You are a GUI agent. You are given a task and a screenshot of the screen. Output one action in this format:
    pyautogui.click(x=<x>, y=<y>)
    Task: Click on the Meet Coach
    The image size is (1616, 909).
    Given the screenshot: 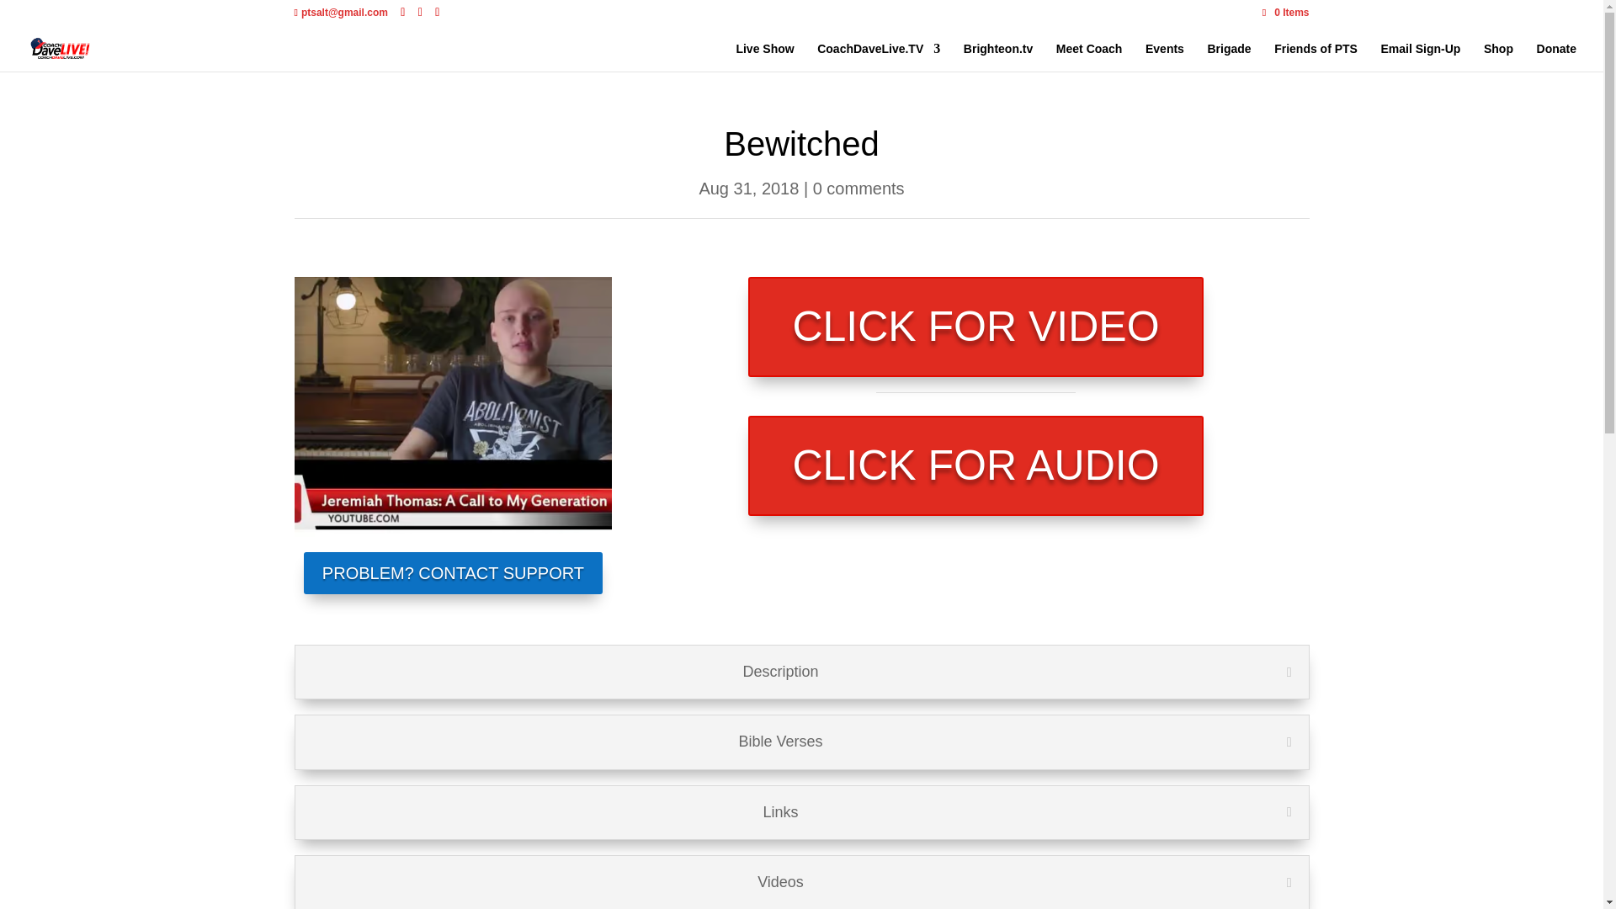 What is the action you would take?
    pyautogui.click(x=1089, y=57)
    